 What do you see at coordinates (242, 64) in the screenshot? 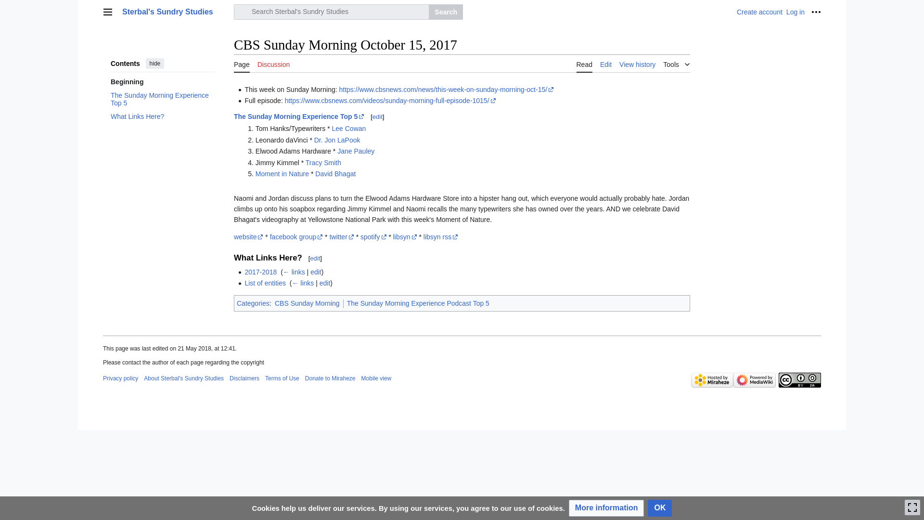
I see `Page` at bounding box center [242, 64].